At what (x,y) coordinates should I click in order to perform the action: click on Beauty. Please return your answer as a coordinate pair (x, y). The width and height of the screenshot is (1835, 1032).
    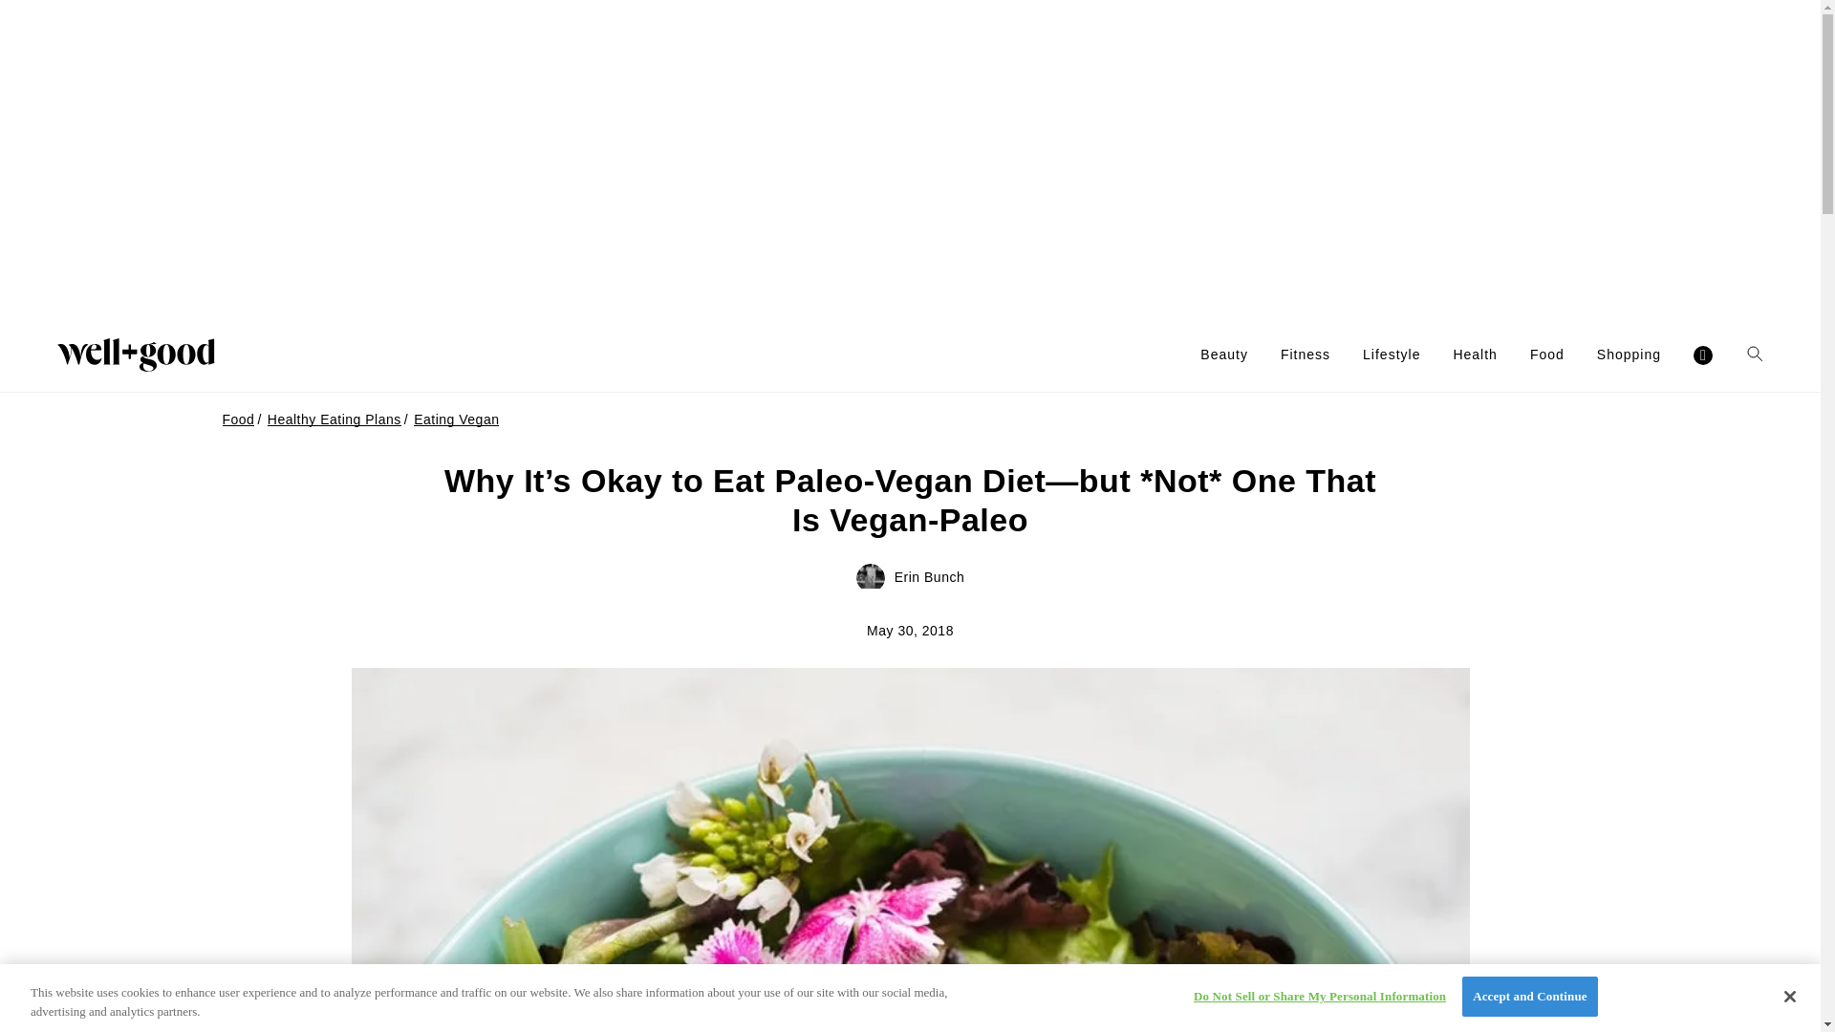
    Looking at the image, I should click on (1223, 355).